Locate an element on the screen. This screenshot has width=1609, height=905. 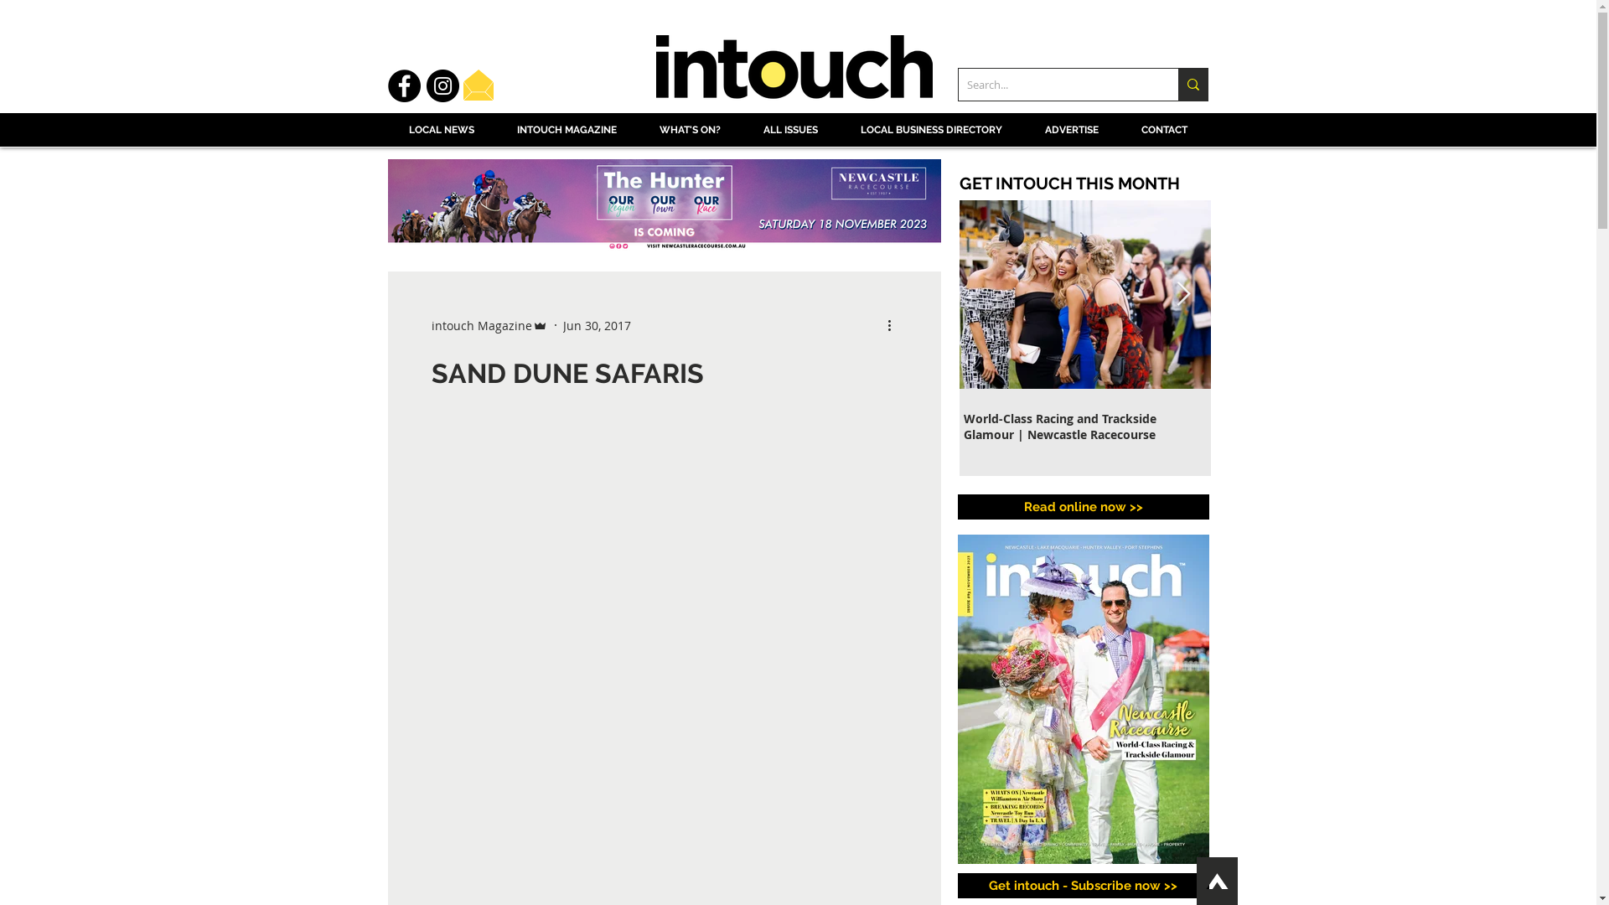
WHAT'S ON? is located at coordinates (686, 135).